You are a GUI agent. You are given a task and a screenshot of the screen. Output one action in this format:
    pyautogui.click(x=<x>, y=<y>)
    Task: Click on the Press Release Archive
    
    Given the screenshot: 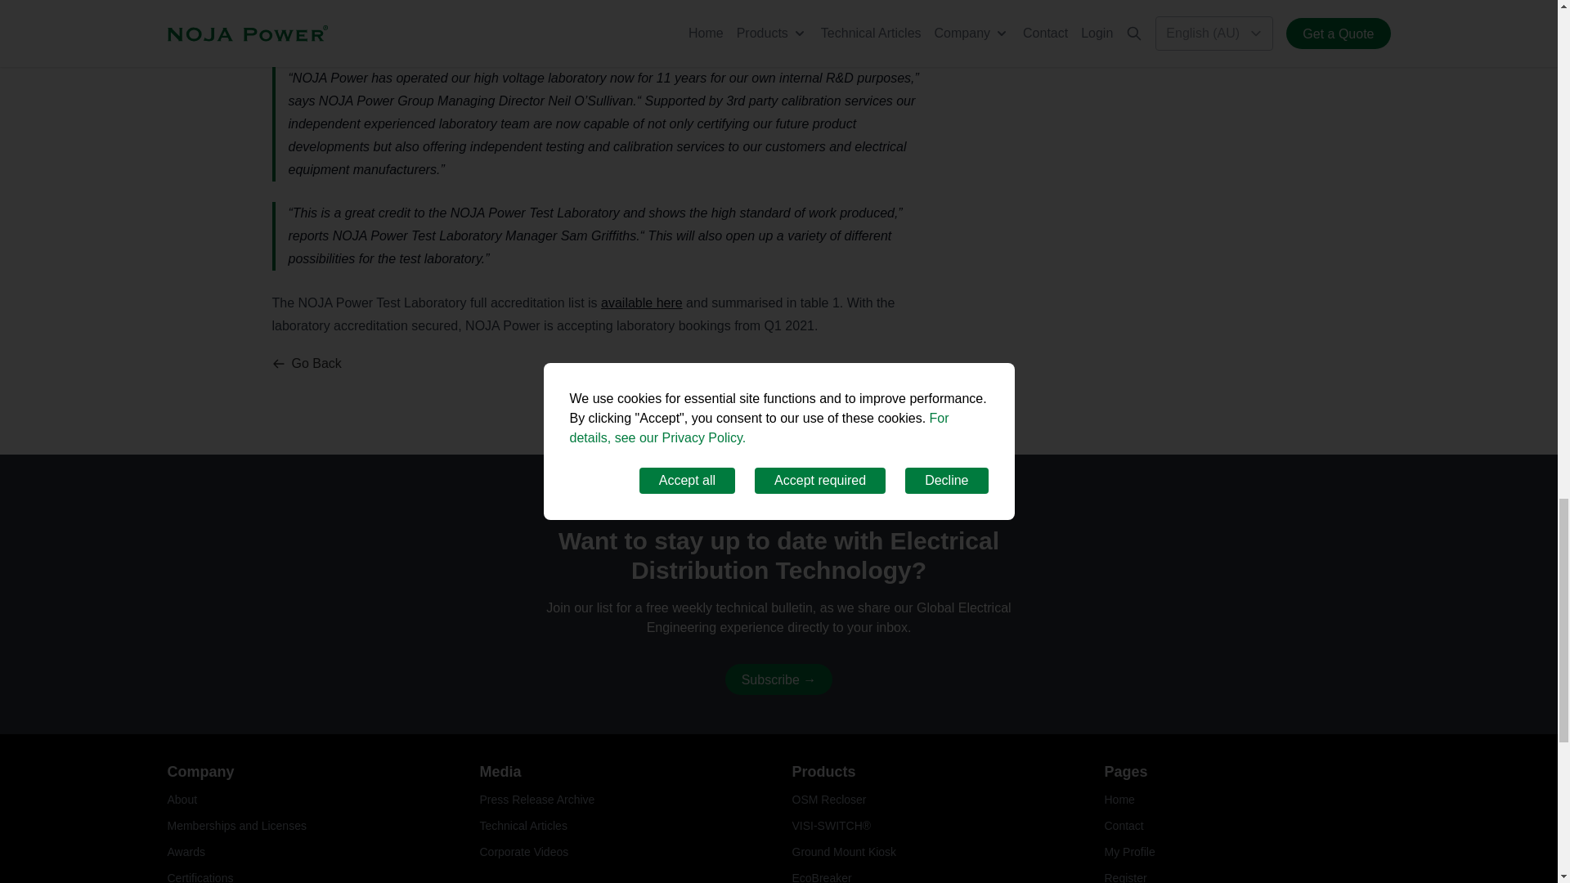 What is the action you would take?
    pyautogui.click(x=536, y=800)
    